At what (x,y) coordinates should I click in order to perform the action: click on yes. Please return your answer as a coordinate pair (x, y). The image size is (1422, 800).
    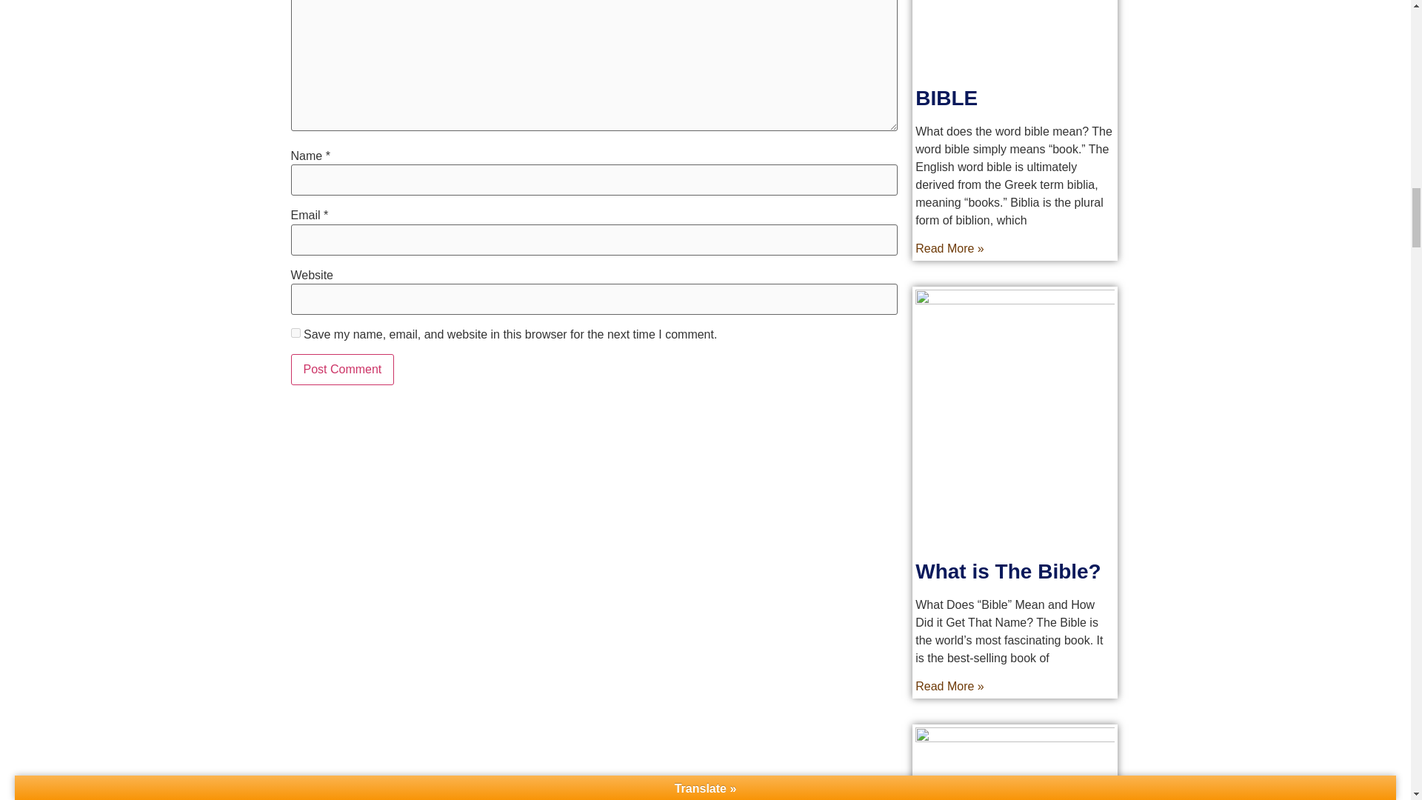
    Looking at the image, I should click on (295, 332).